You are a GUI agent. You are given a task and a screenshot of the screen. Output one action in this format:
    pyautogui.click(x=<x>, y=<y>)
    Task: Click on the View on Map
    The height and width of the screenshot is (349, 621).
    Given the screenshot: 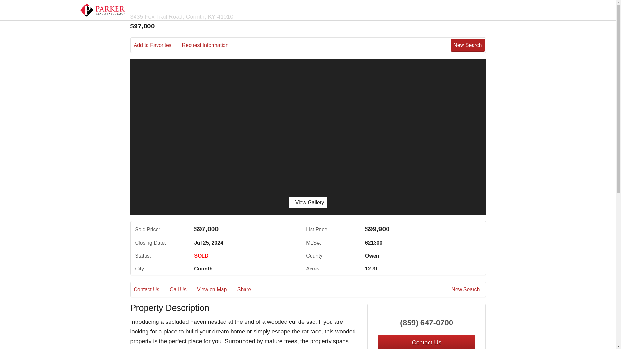 What is the action you would take?
    pyautogui.click(x=216, y=290)
    